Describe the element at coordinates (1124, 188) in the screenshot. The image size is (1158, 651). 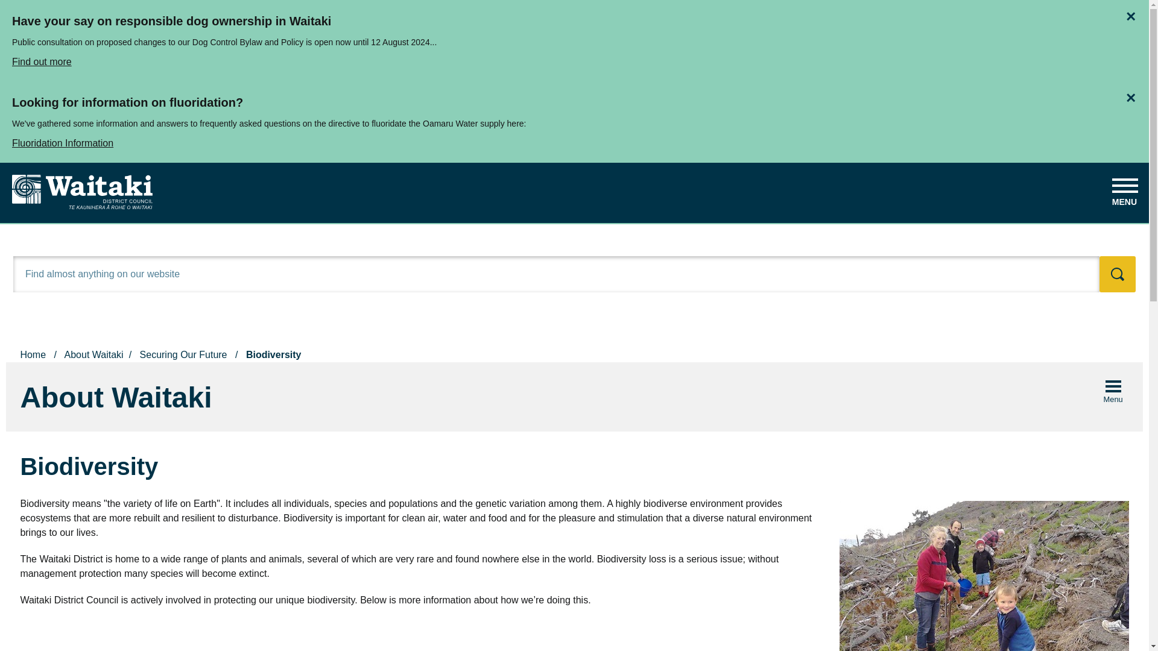
I see `MENU` at that location.